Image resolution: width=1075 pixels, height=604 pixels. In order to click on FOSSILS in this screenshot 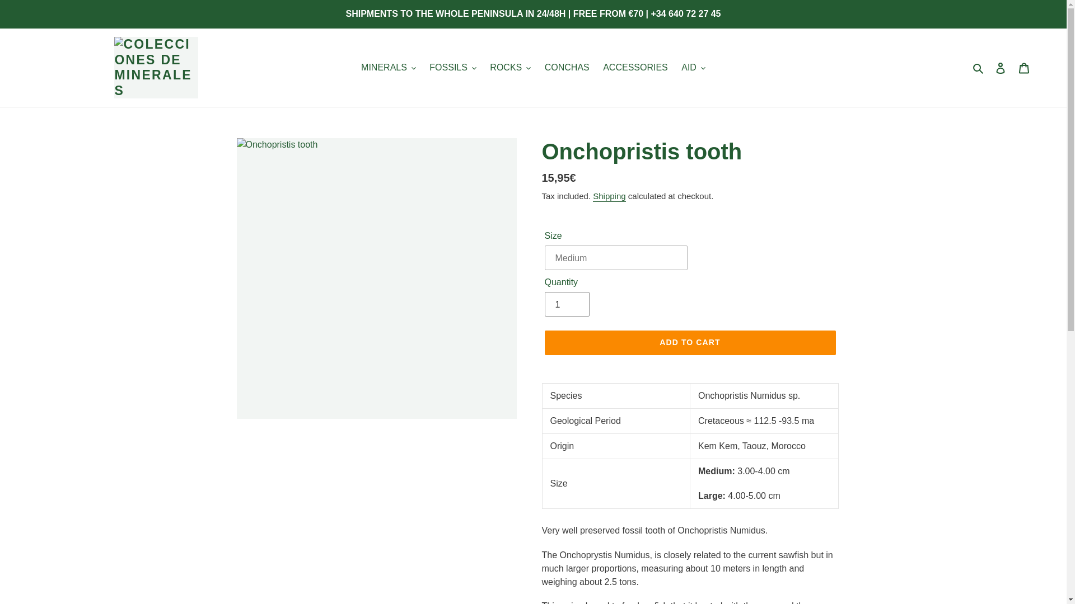, I will do `click(452, 67)`.